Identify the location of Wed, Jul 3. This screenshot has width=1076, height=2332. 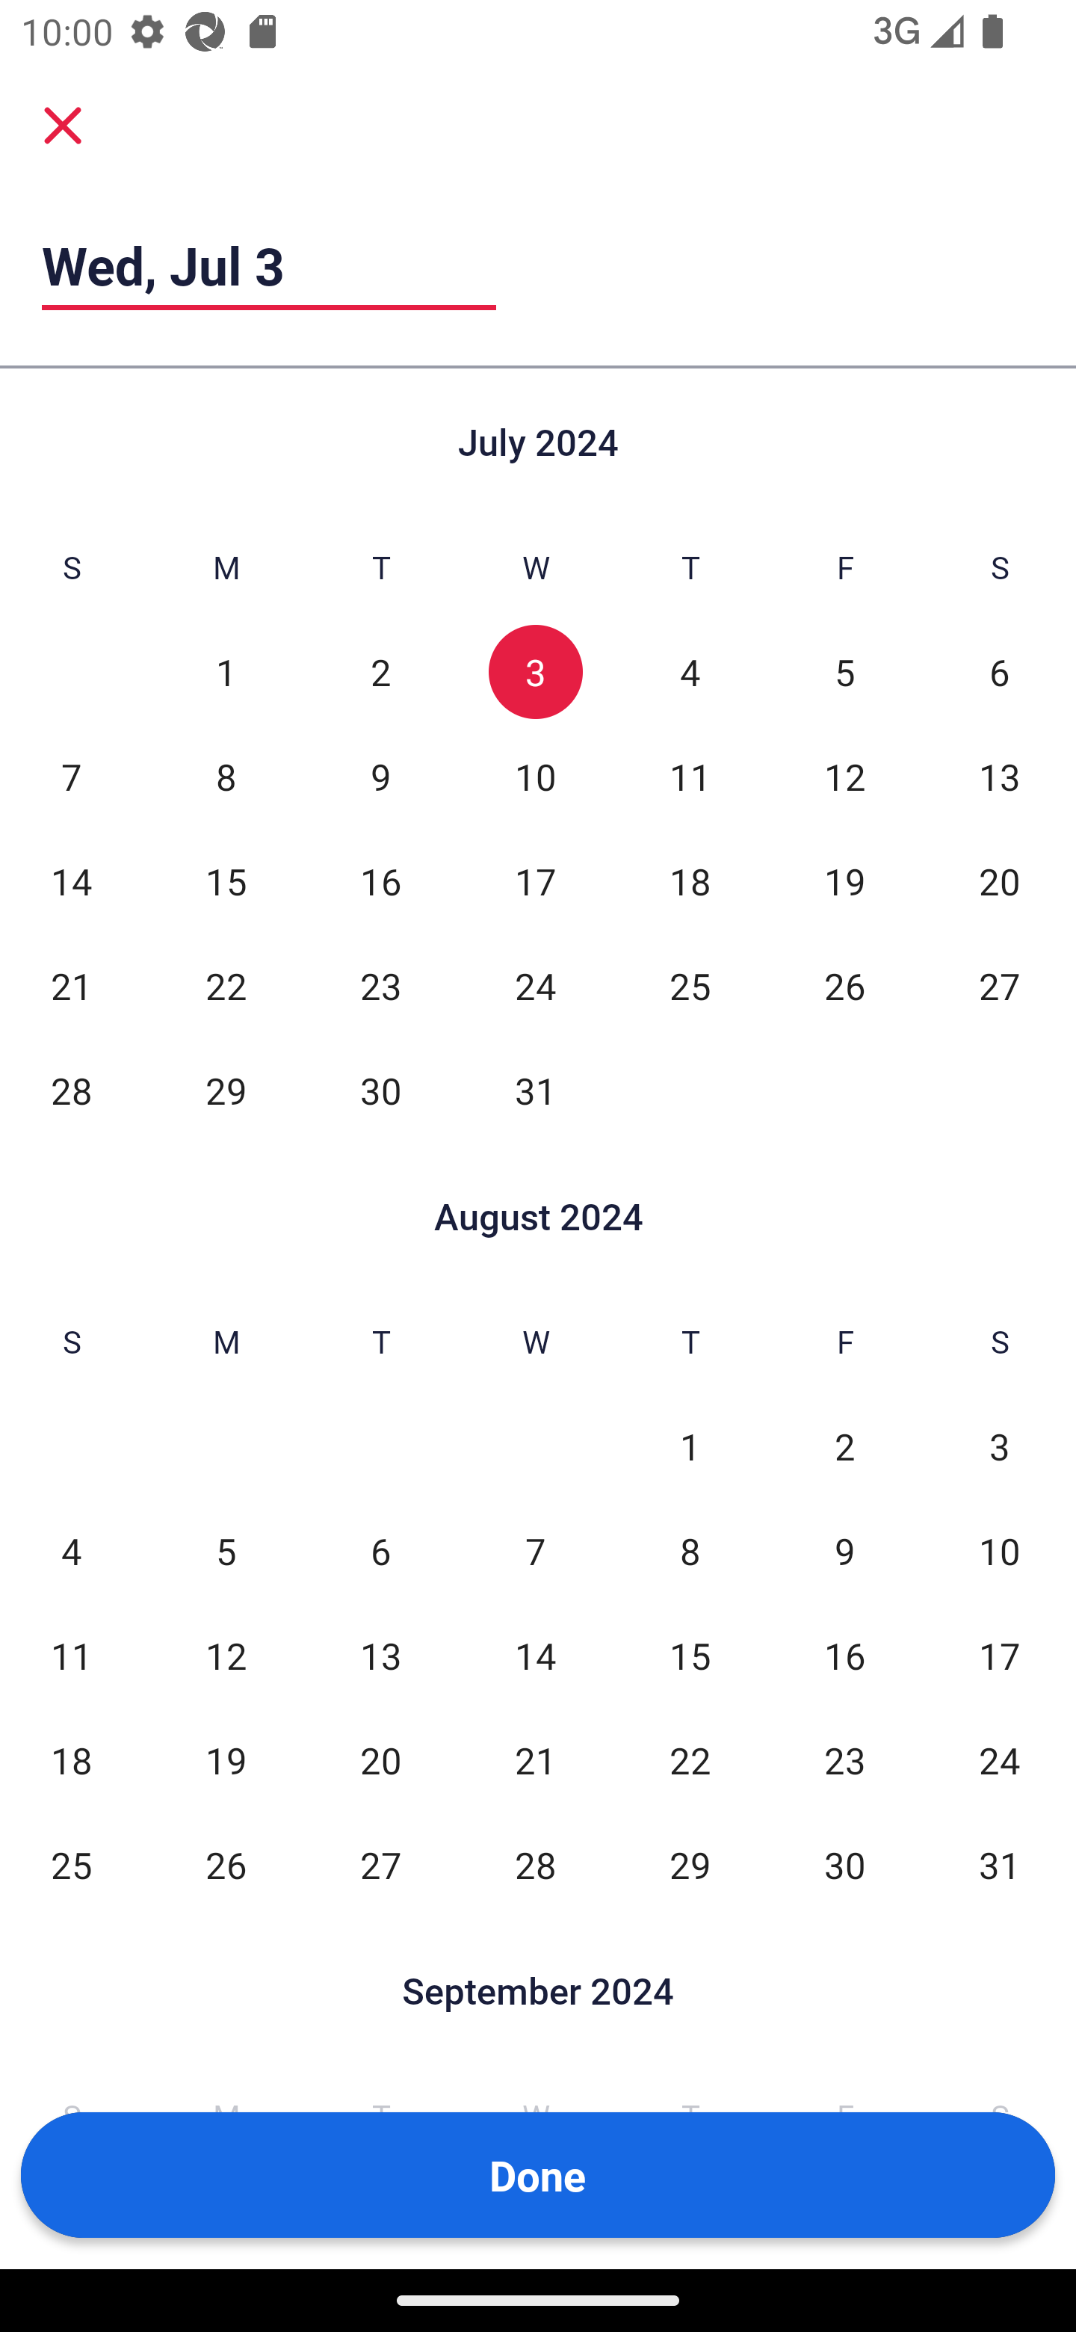
(269, 265).